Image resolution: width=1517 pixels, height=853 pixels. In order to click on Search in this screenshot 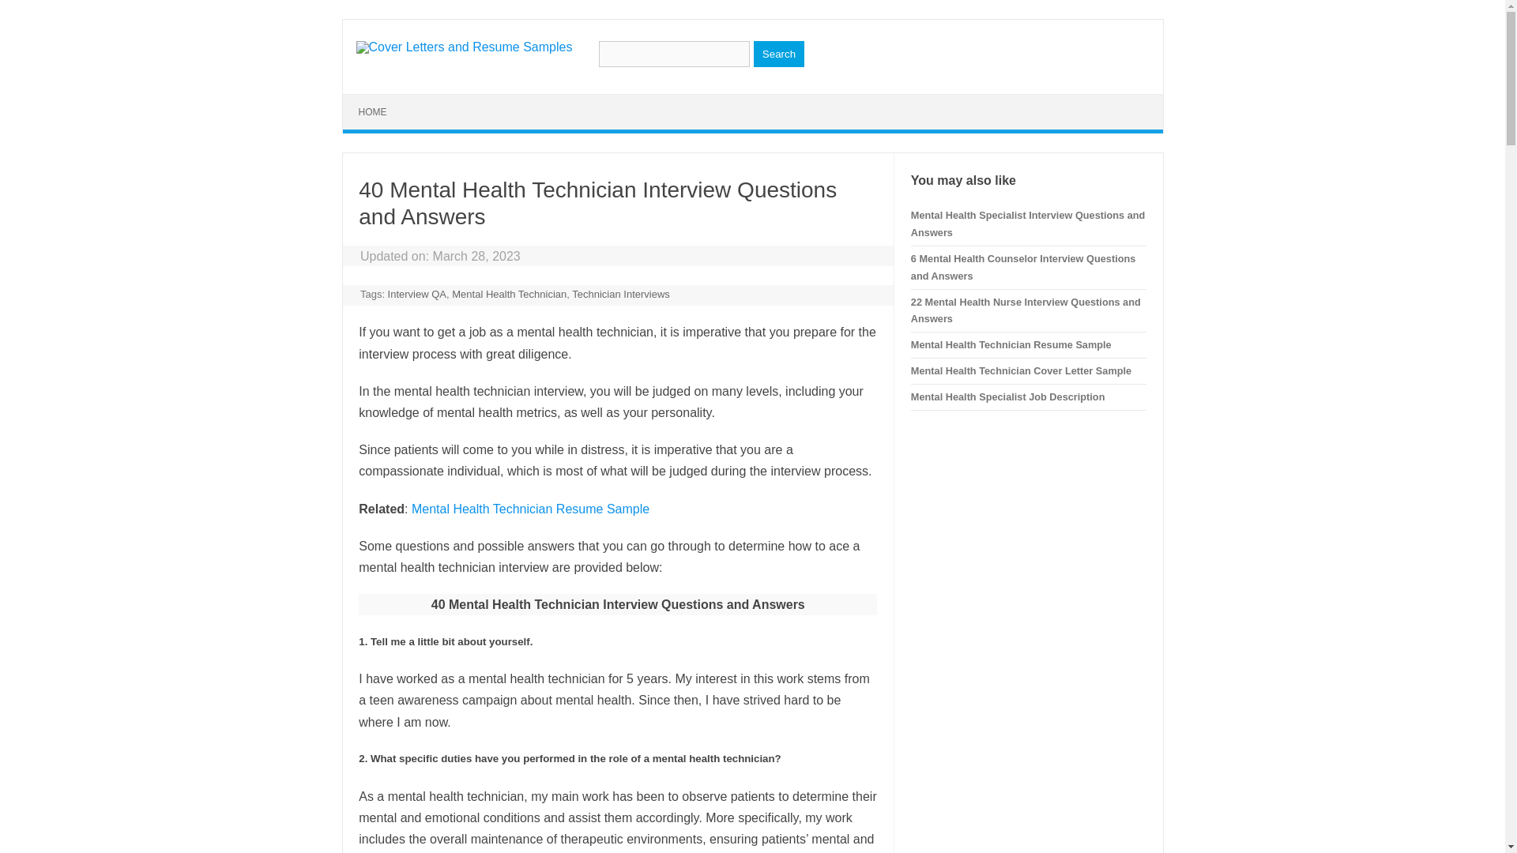, I will do `click(779, 54)`.